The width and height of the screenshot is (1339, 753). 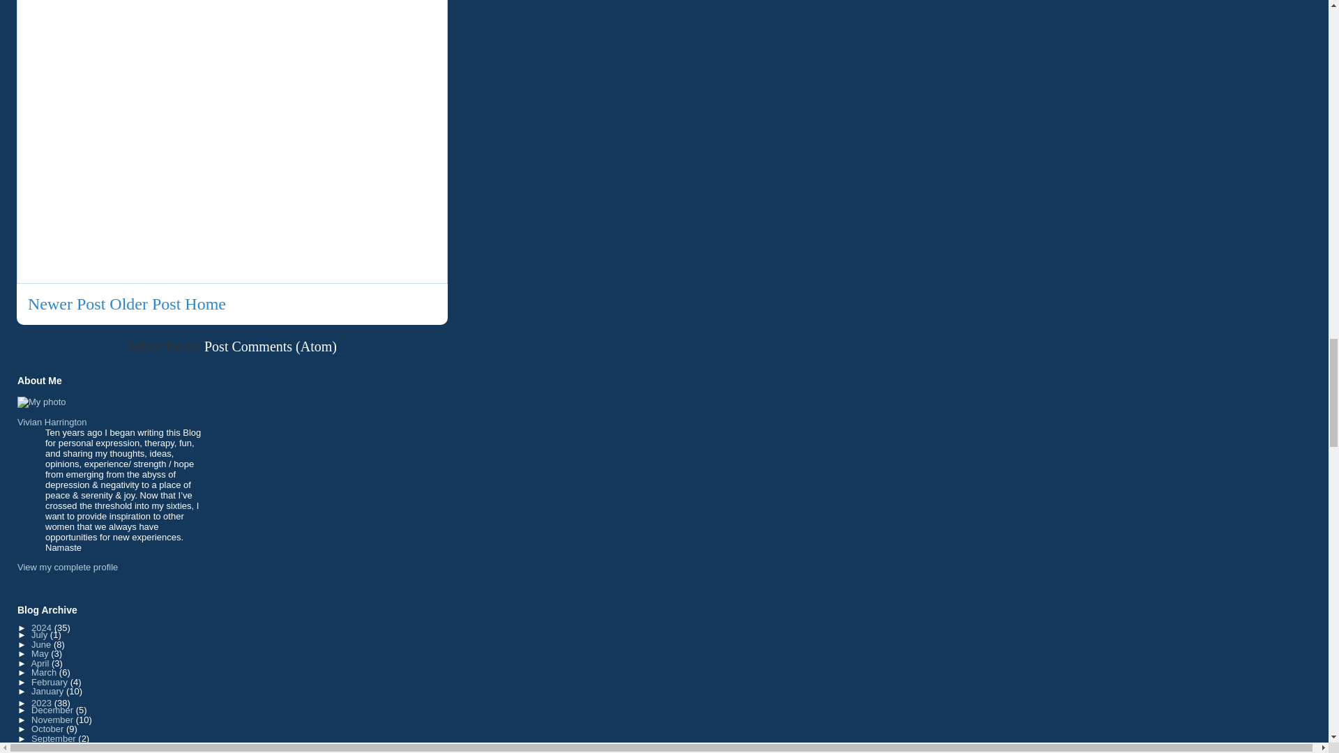 I want to click on Newer Post, so click(x=67, y=304).